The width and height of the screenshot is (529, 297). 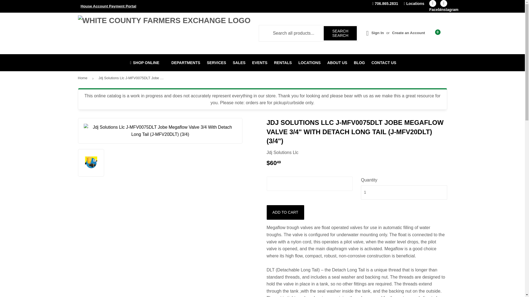 What do you see at coordinates (160, 131) in the screenshot?
I see `Open Product Zoom` at bounding box center [160, 131].